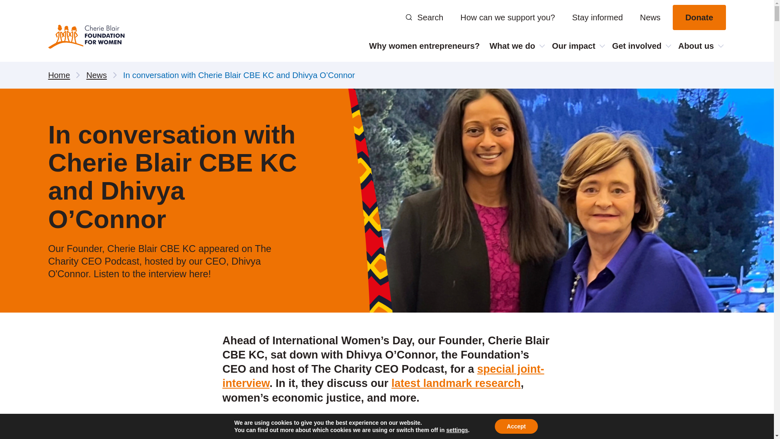  What do you see at coordinates (699, 17) in the screenshot?
I see `Donate` at bounding box center [699, 17].